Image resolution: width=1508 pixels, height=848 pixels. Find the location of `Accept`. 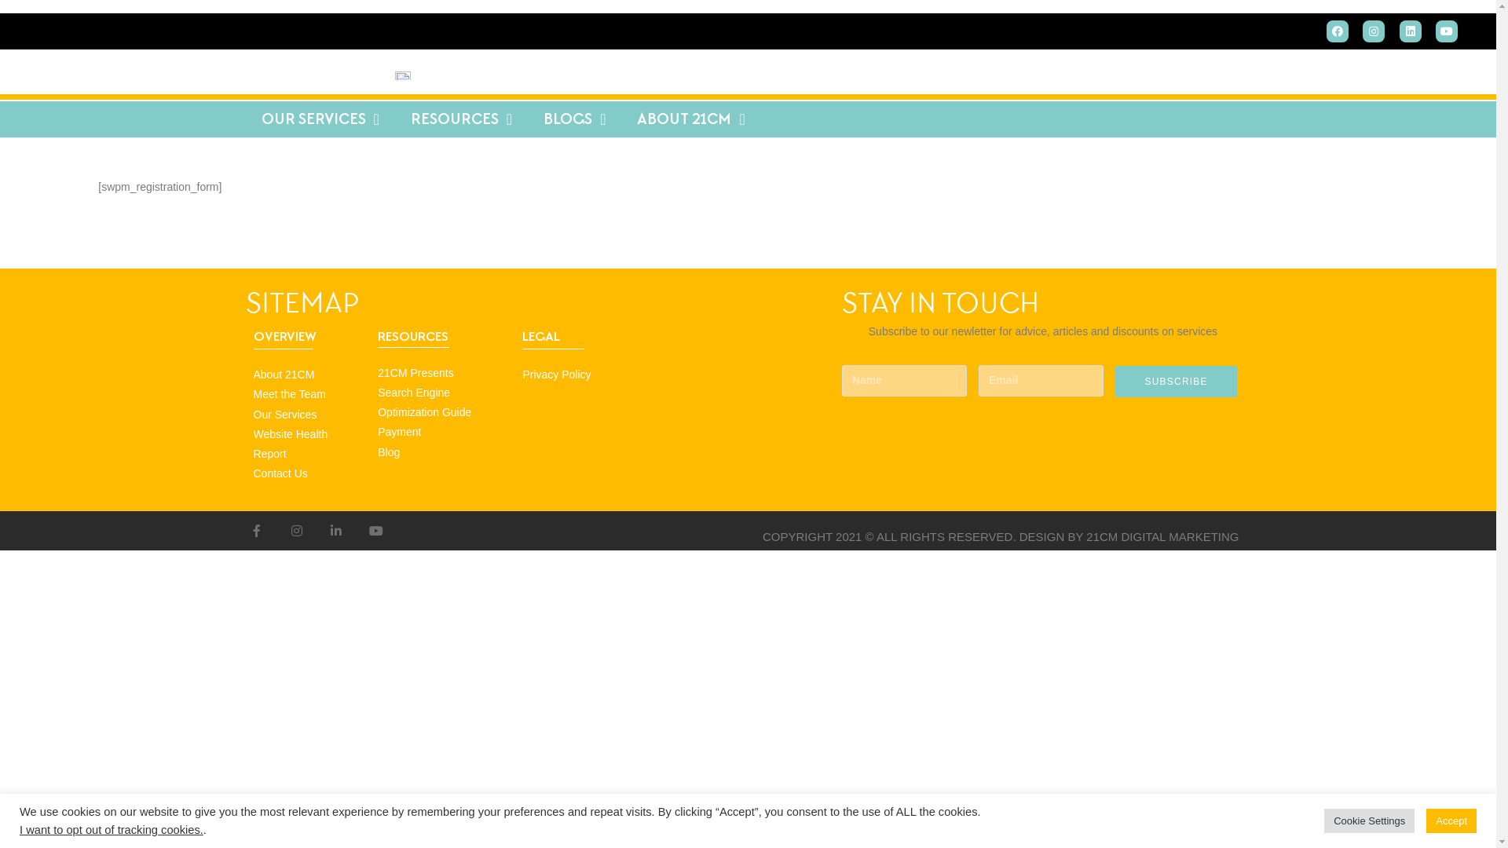

Accept is located at coordinates (1451, 821).